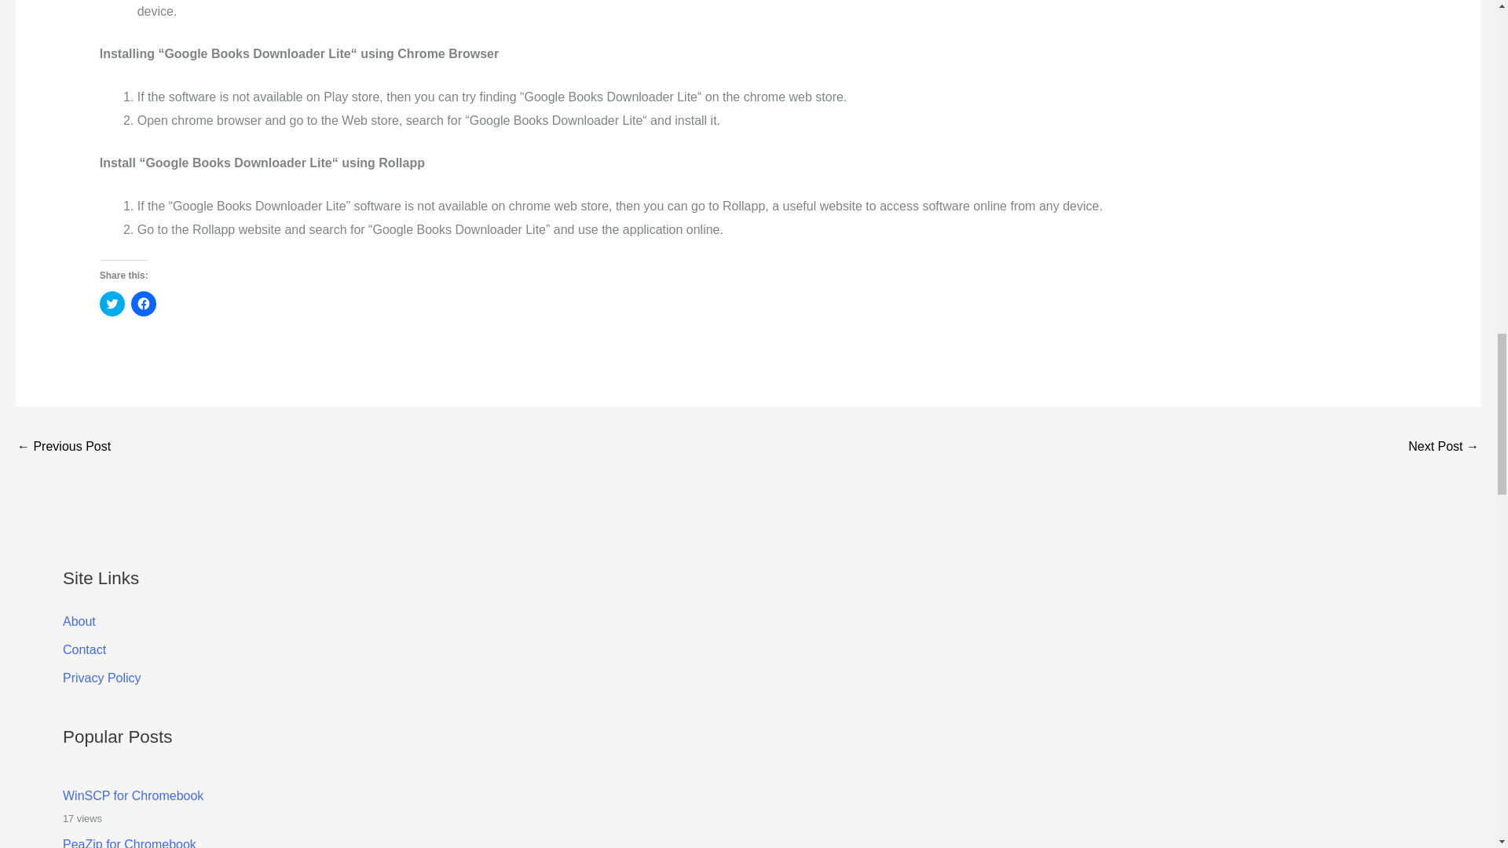 This screenshot has height=848, width=1508. I want to click on About, so click(79, 622).